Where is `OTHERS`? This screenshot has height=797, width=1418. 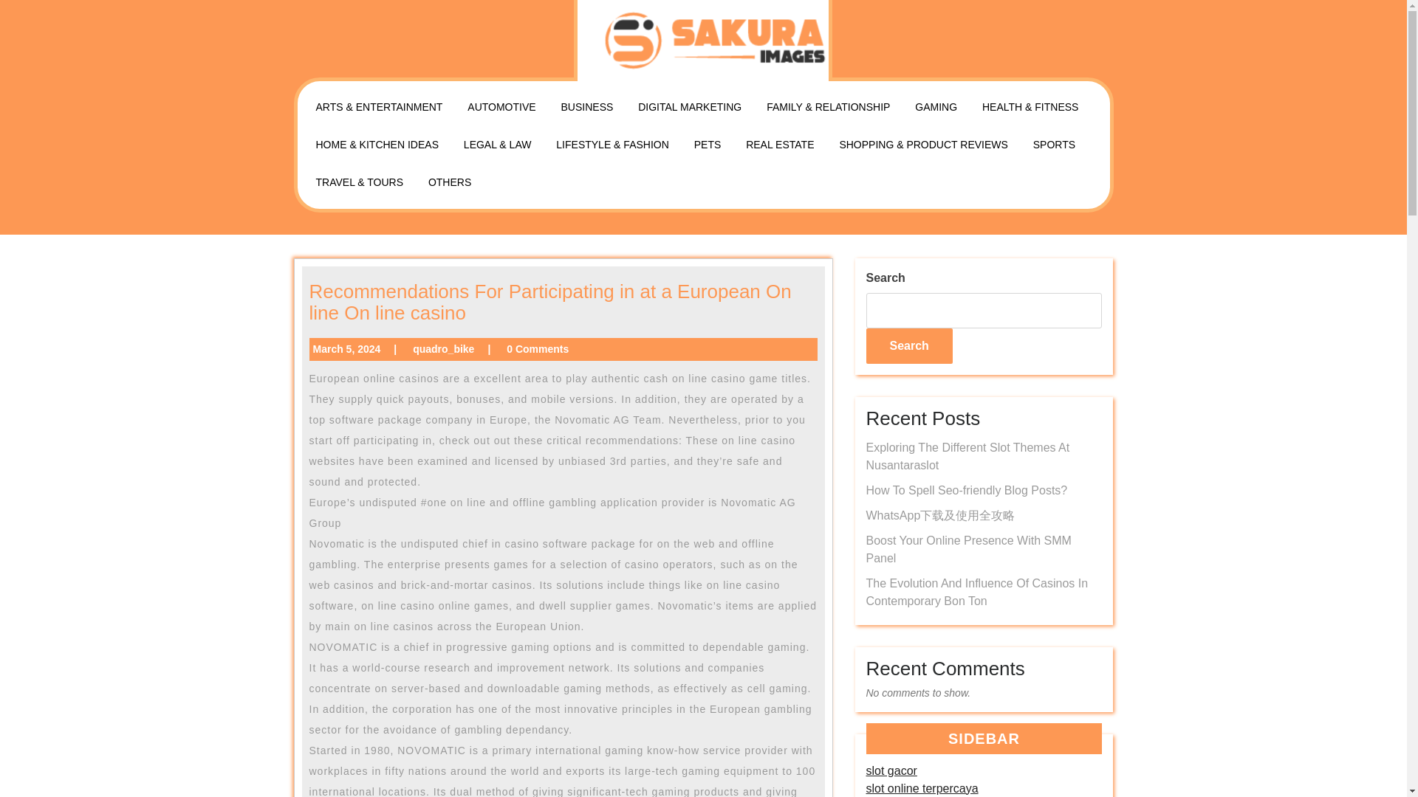
OTHERS is located at coordinates (449, 183).